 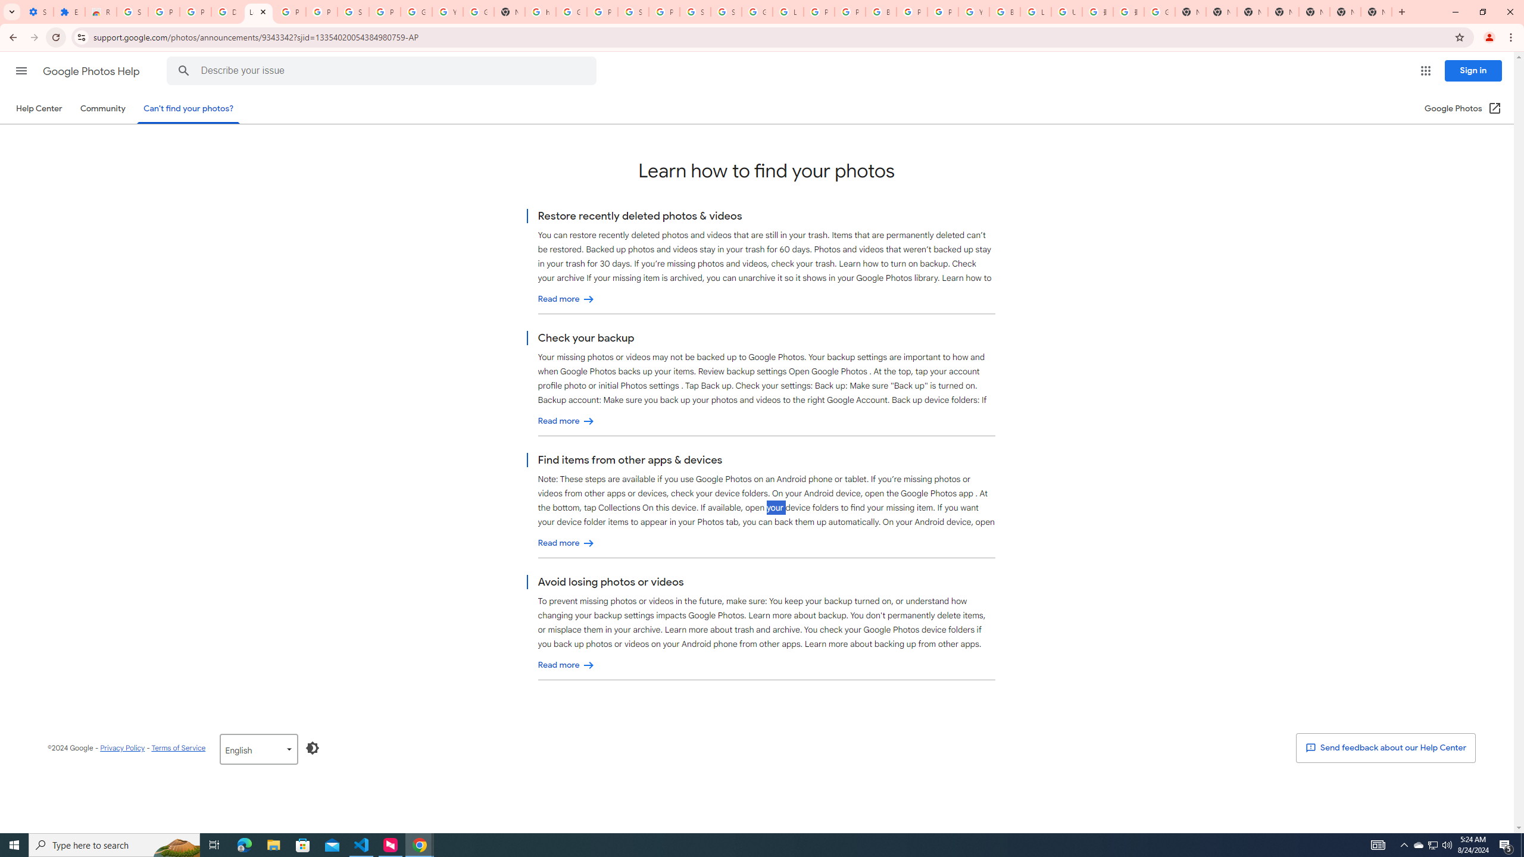 What do you see at coordinates (567, 299) in the screenshot?
I see `Restore recently deleted photos & videos` at bounding box center [567, 299].